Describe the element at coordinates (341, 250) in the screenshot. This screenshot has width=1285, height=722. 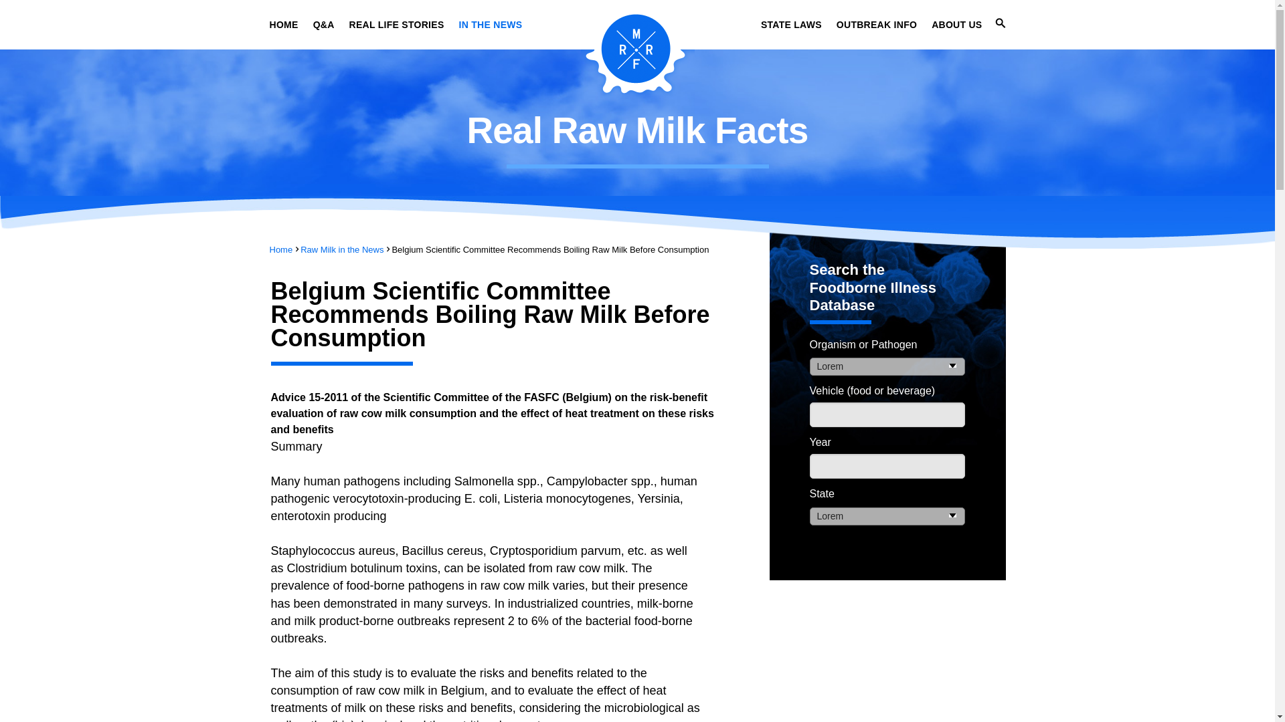
I see `Raw Milk in the News` at that location.